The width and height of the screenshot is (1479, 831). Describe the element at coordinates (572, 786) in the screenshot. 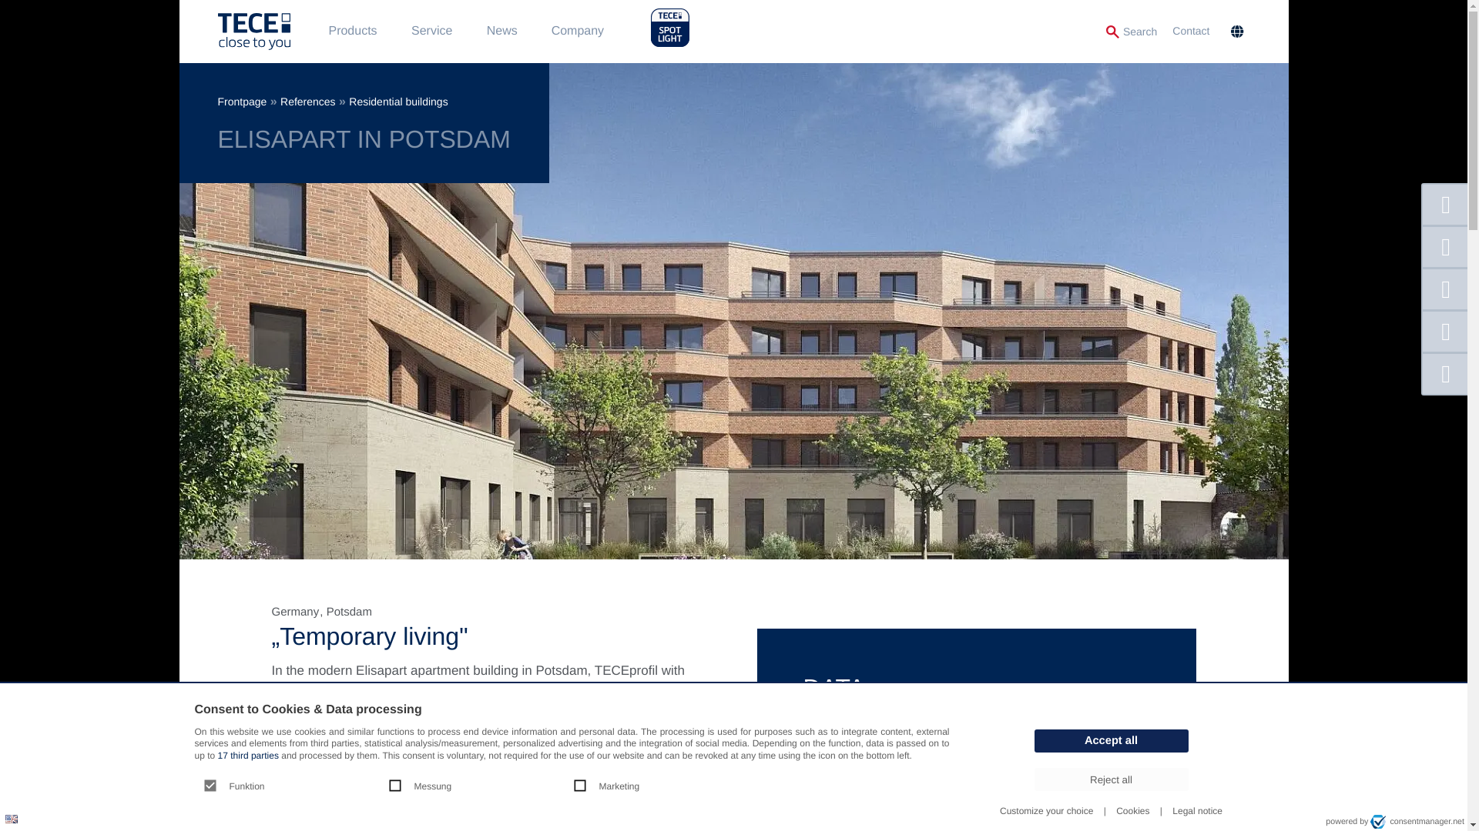

I see `Purpose` at that location.